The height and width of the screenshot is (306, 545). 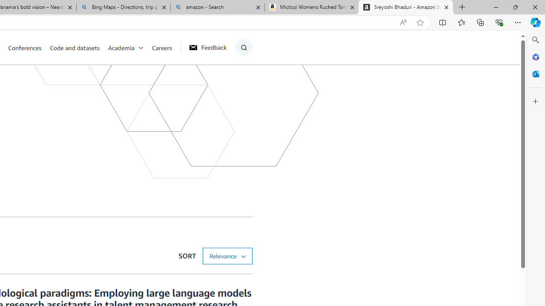 What do you see at coordinates (217, 8) in the screenshot?
I see `amazon - Search` at bounding box center [217, 8].